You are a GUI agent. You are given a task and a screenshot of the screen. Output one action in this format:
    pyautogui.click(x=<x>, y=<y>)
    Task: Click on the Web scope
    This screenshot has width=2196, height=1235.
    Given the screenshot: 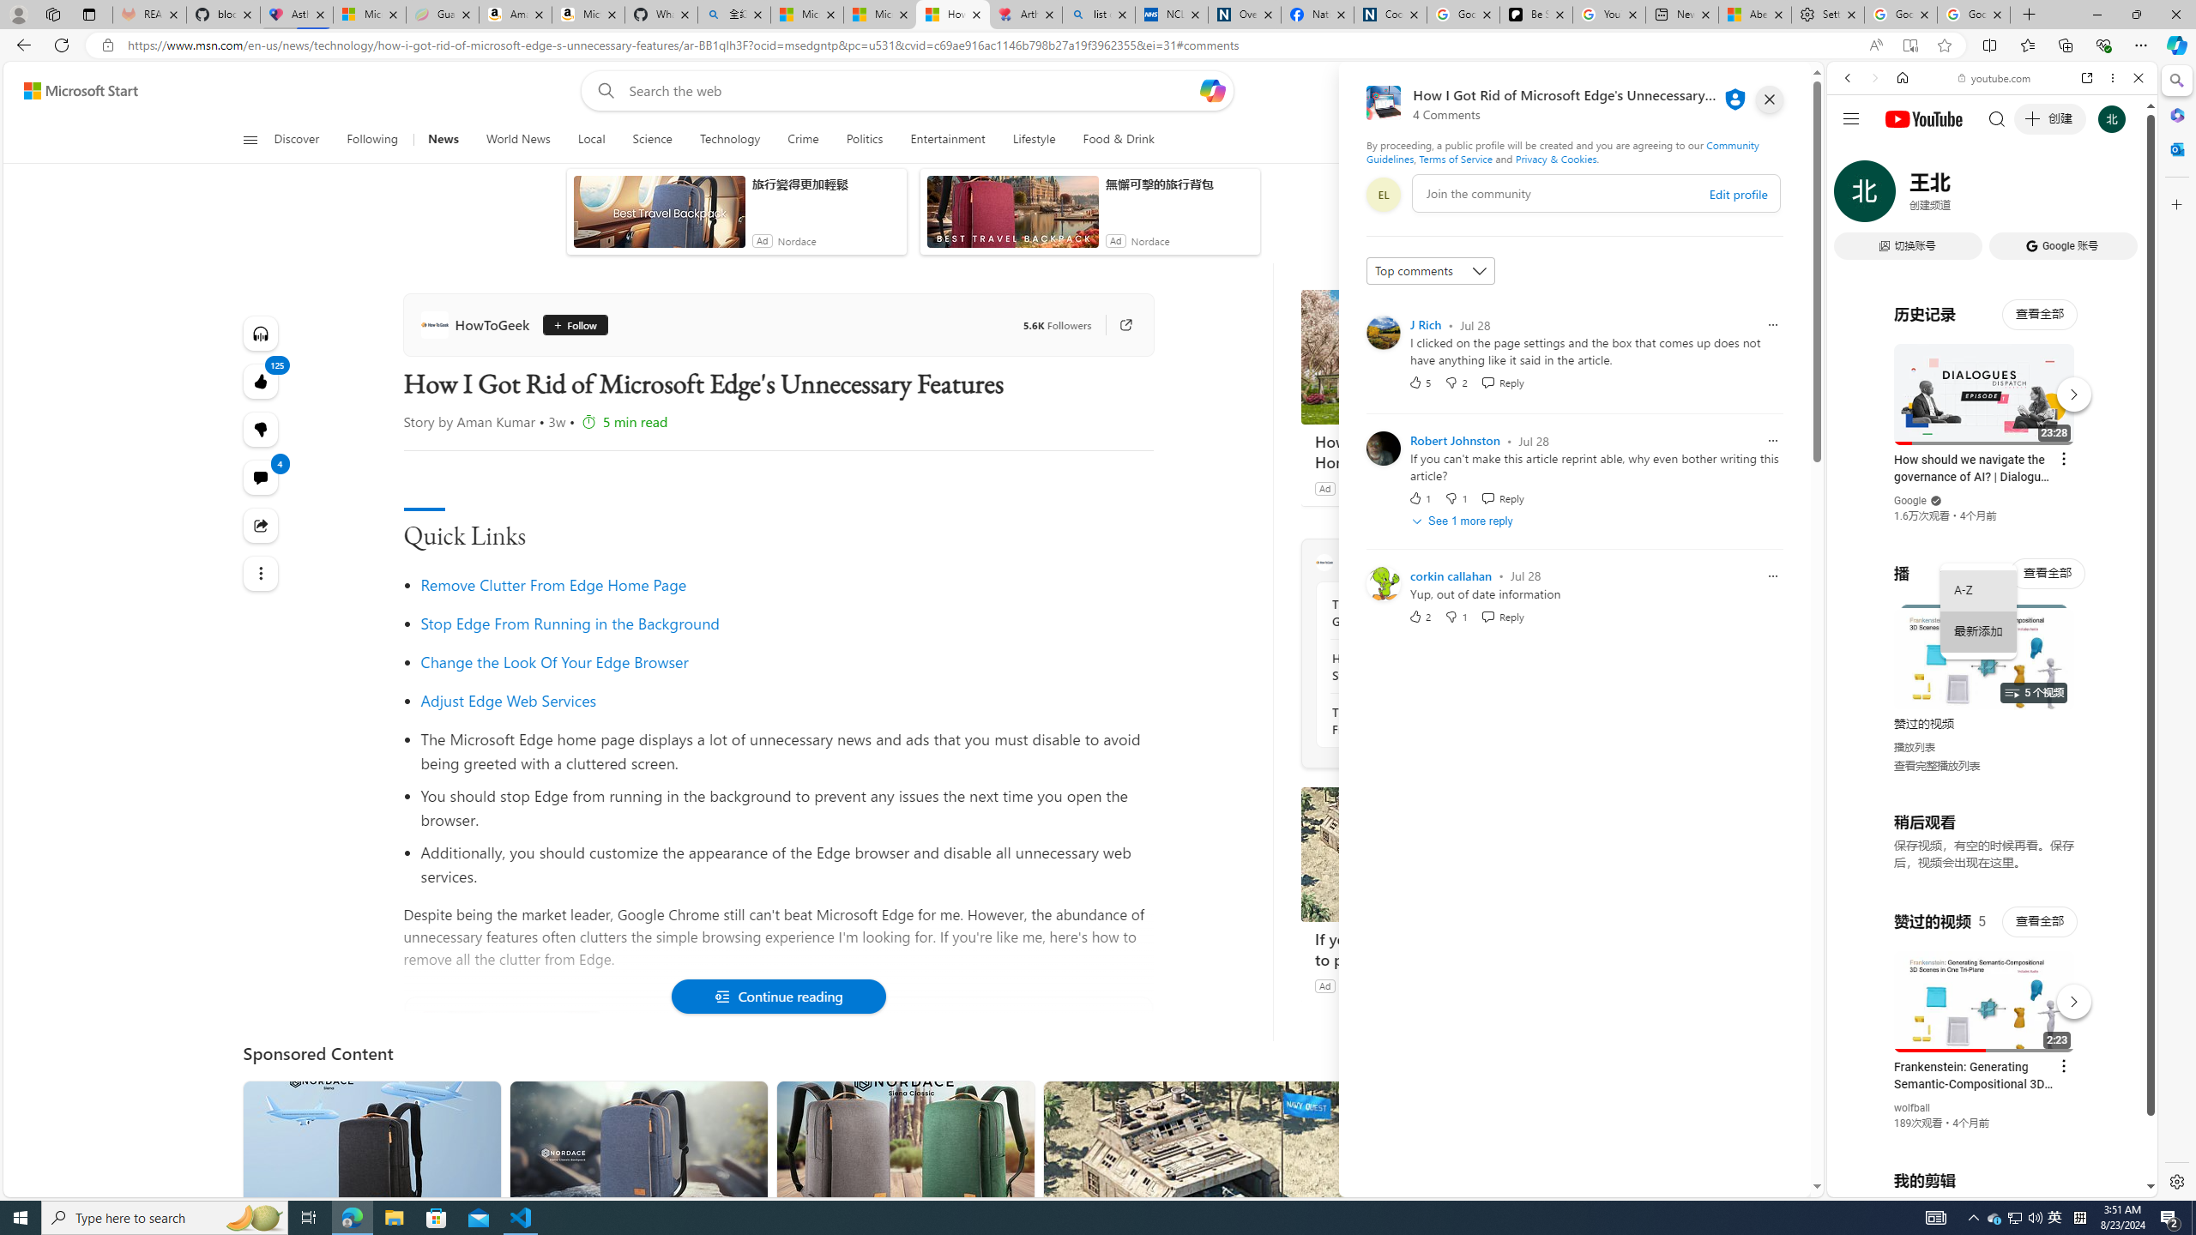 What is the action you would take?
    pyautogui.click(x=1855, y=154)
    